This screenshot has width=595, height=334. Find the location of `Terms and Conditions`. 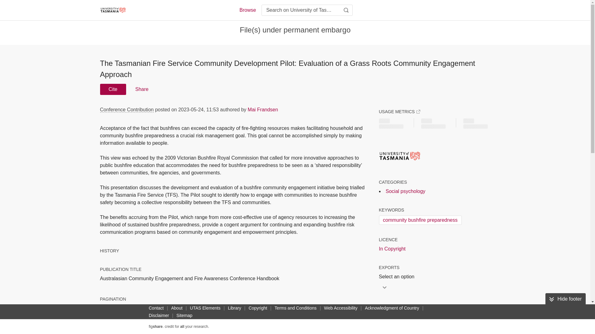

Terms and Conditions is located at coordinates (295, 308).